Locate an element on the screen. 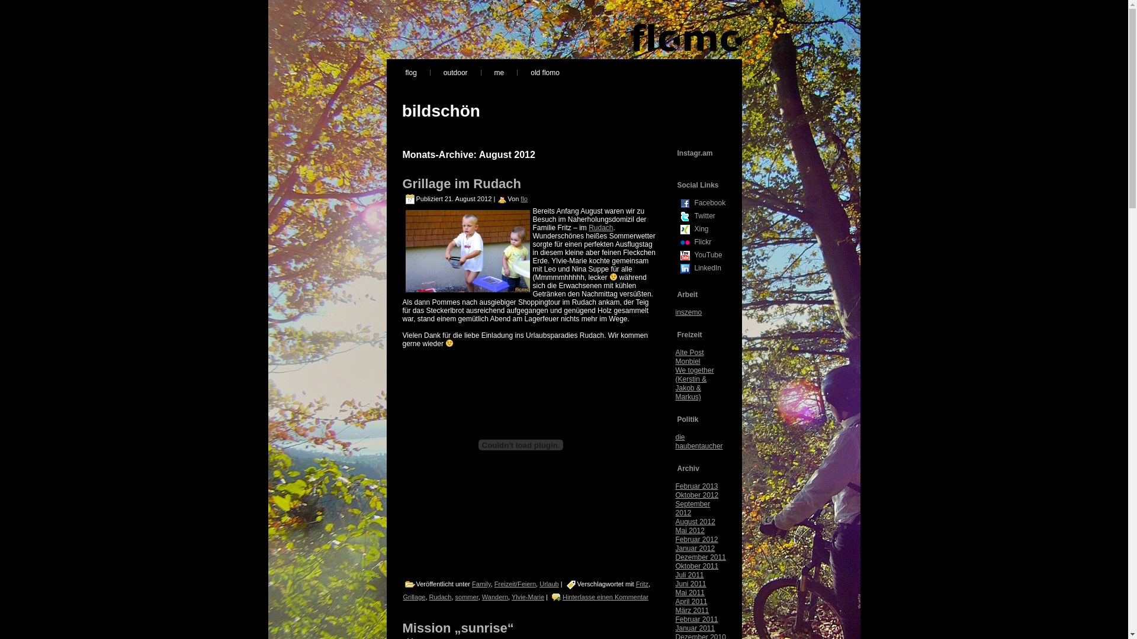 Image resolution: width=1137 pixels, height=639 pixels. outdoor is located at coordinates (456, 73).